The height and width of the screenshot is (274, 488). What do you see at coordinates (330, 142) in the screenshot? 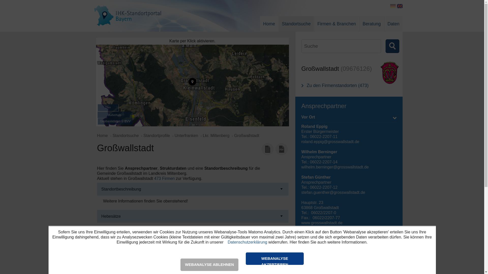
I see `roland.eppig@grosswallstadt.de` at bounding box center [330, 142].